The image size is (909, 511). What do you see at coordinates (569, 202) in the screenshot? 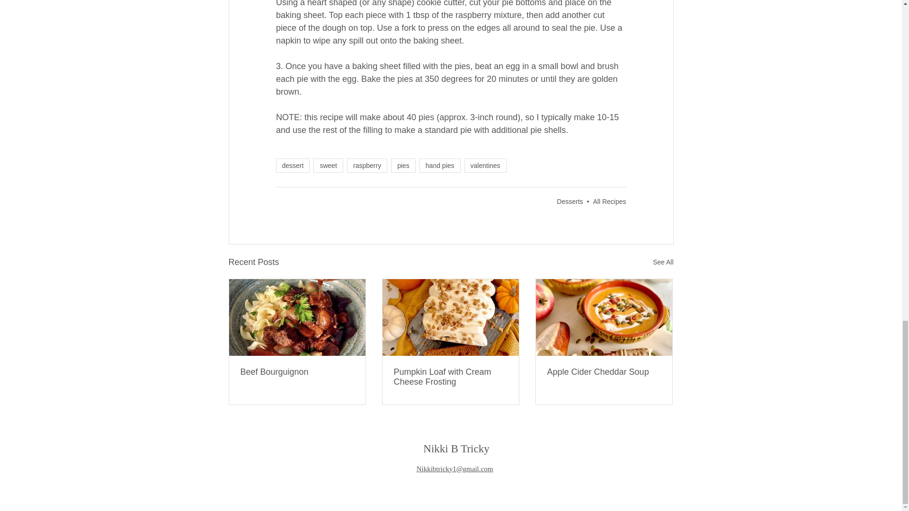
I see `Desserts` at bounding box center [569, 202].